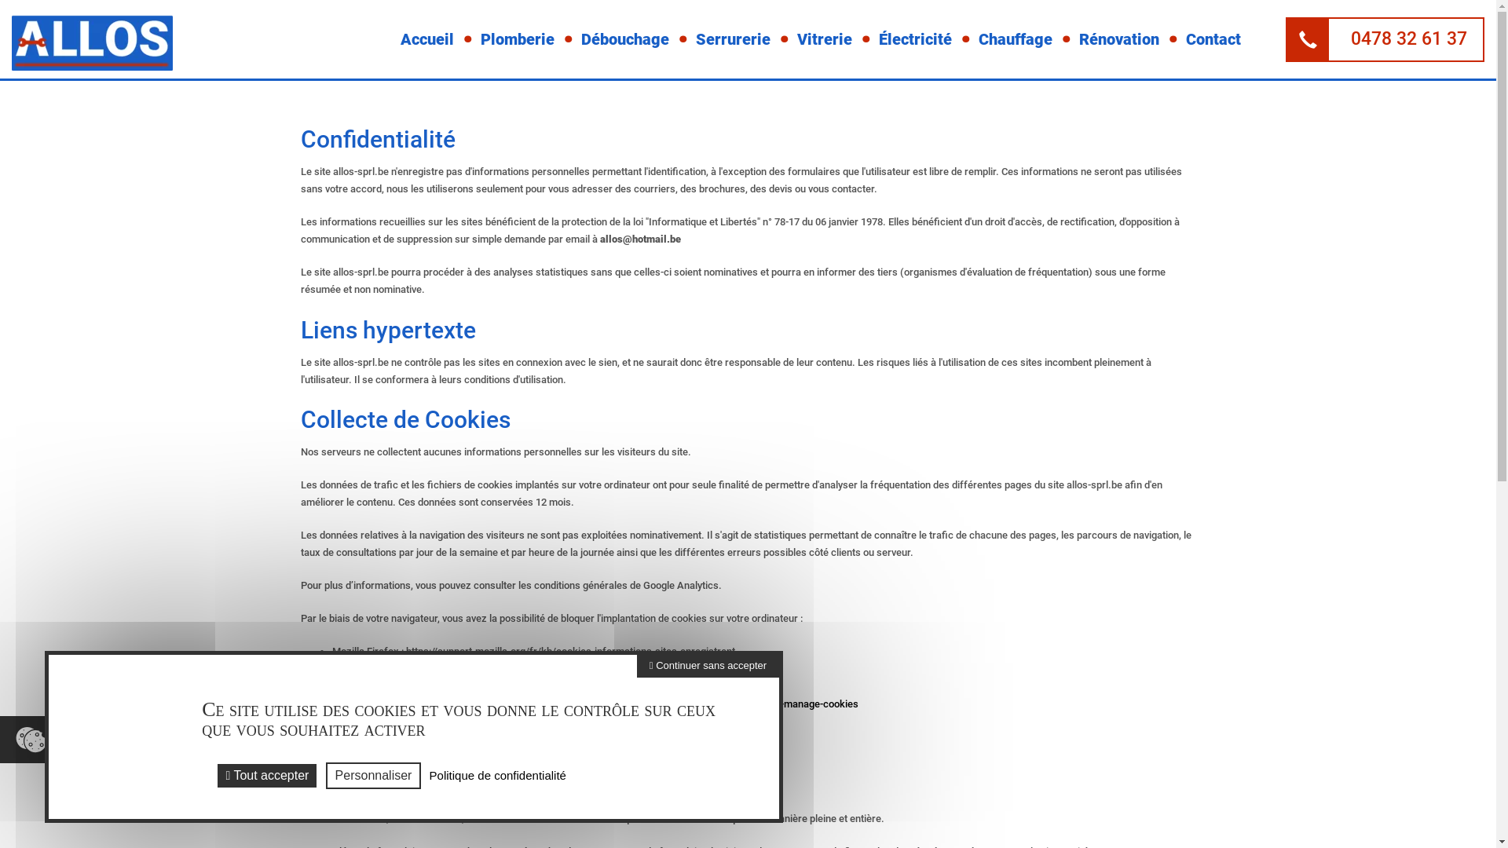 The height and width of the screenshot is (848, 1508). I want to click on 0478 32 61 37, so click(1385, 39).